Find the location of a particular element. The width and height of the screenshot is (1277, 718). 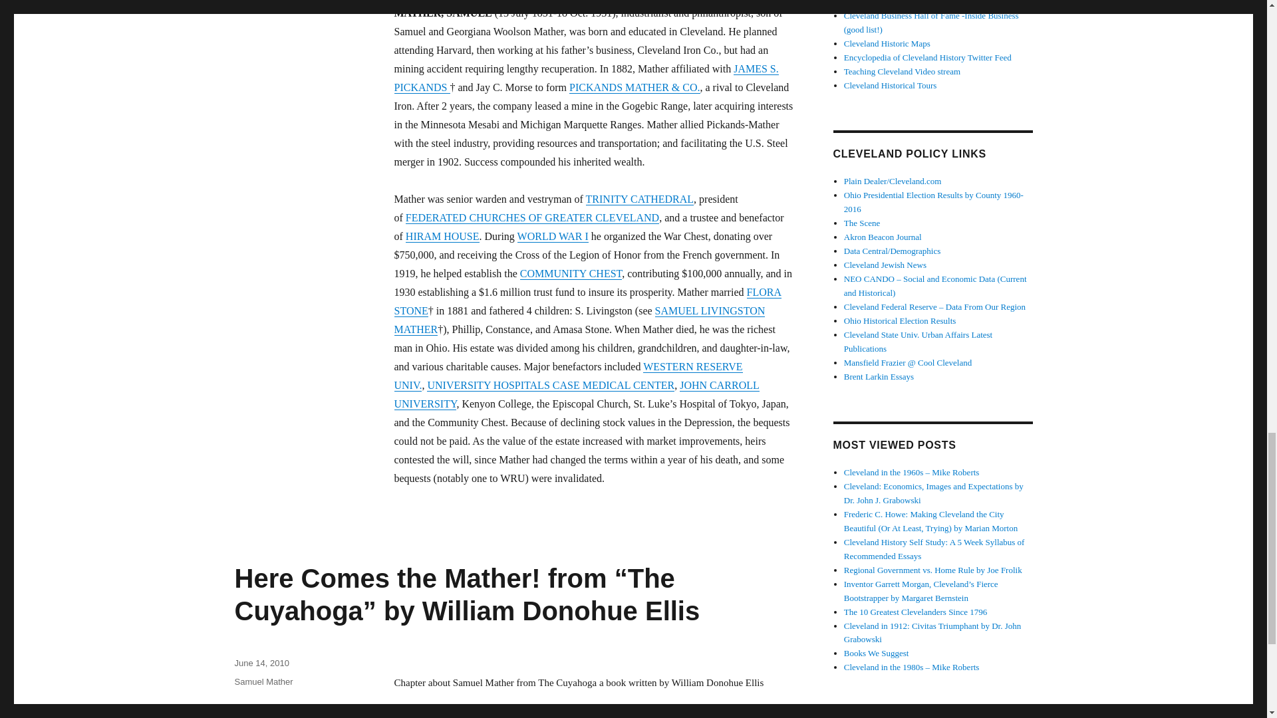

HIRAM HOUSE is located at coordinates (443, 235).